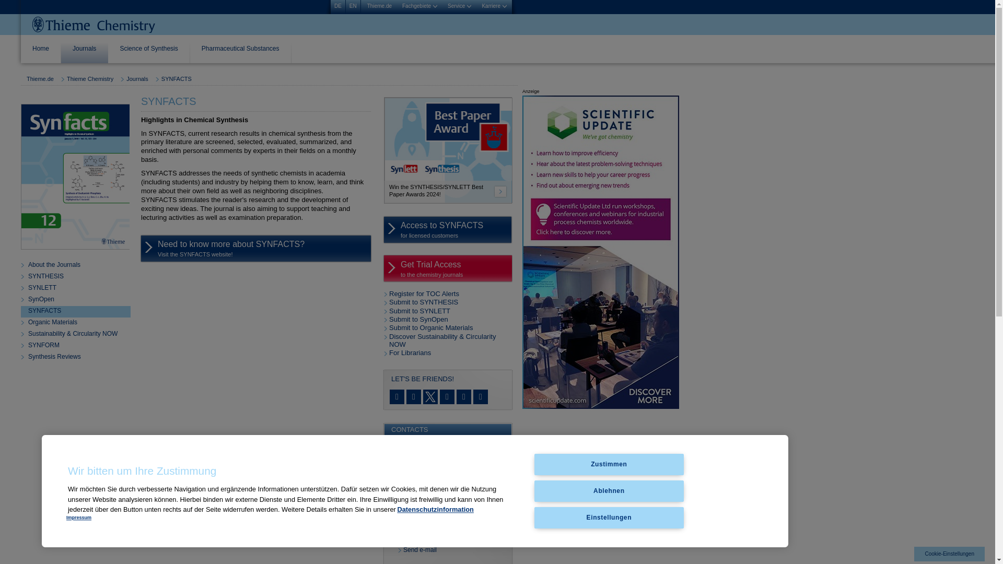 Image resolution: width=1003 pixels, height=564 pixels. I want to click on Fachgebiete, so click(419, 6).